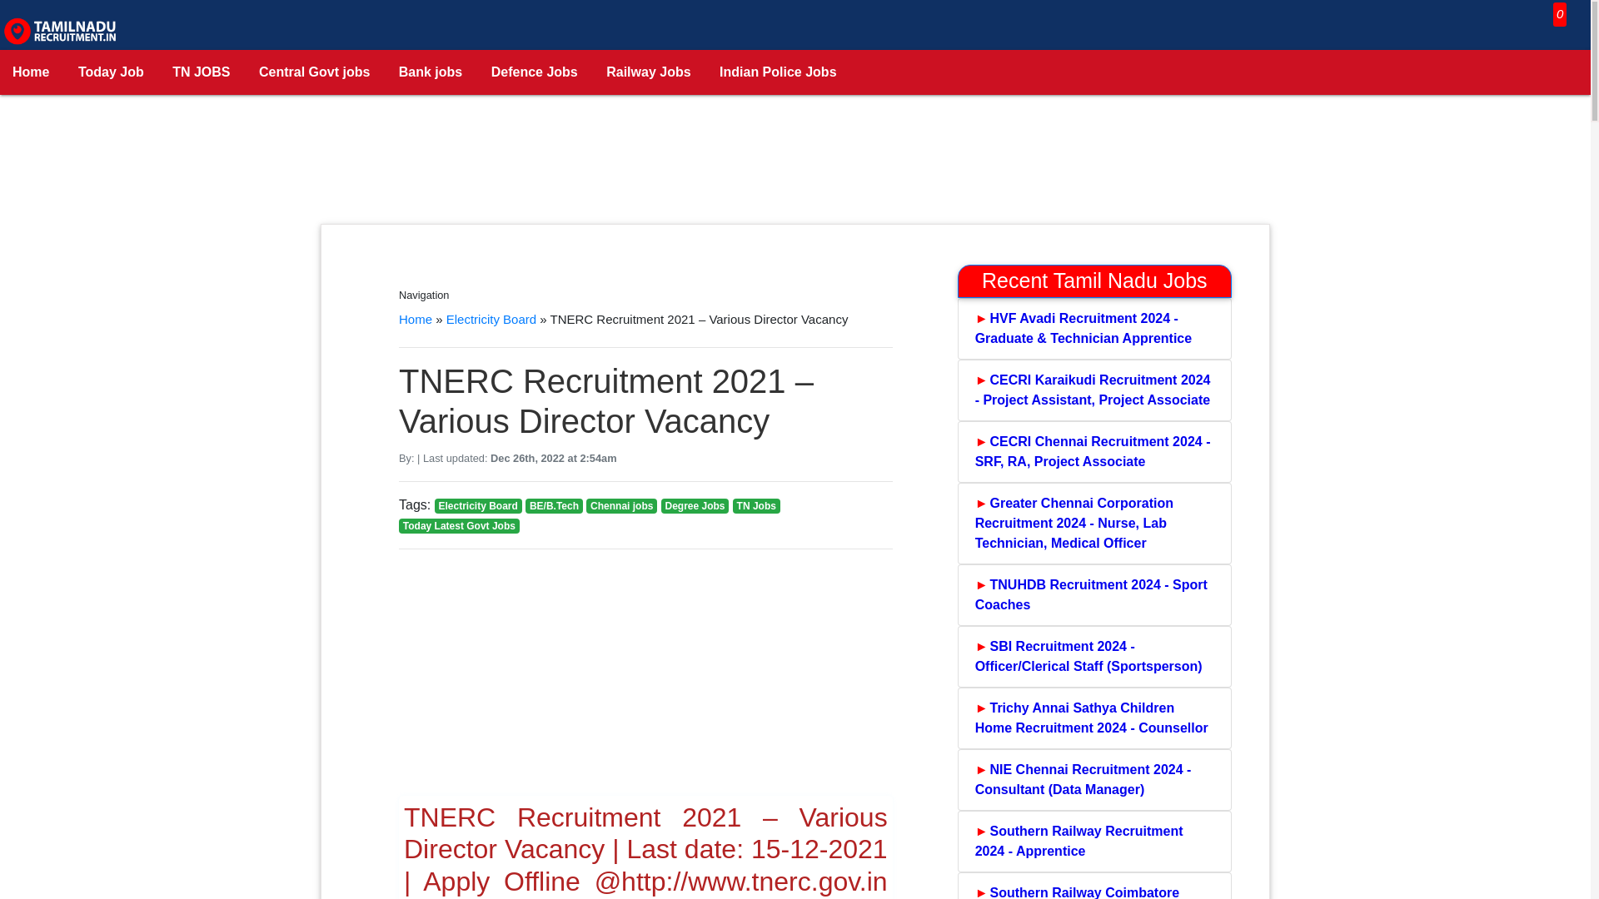  I want to click on Today Job, so click(111, 72).